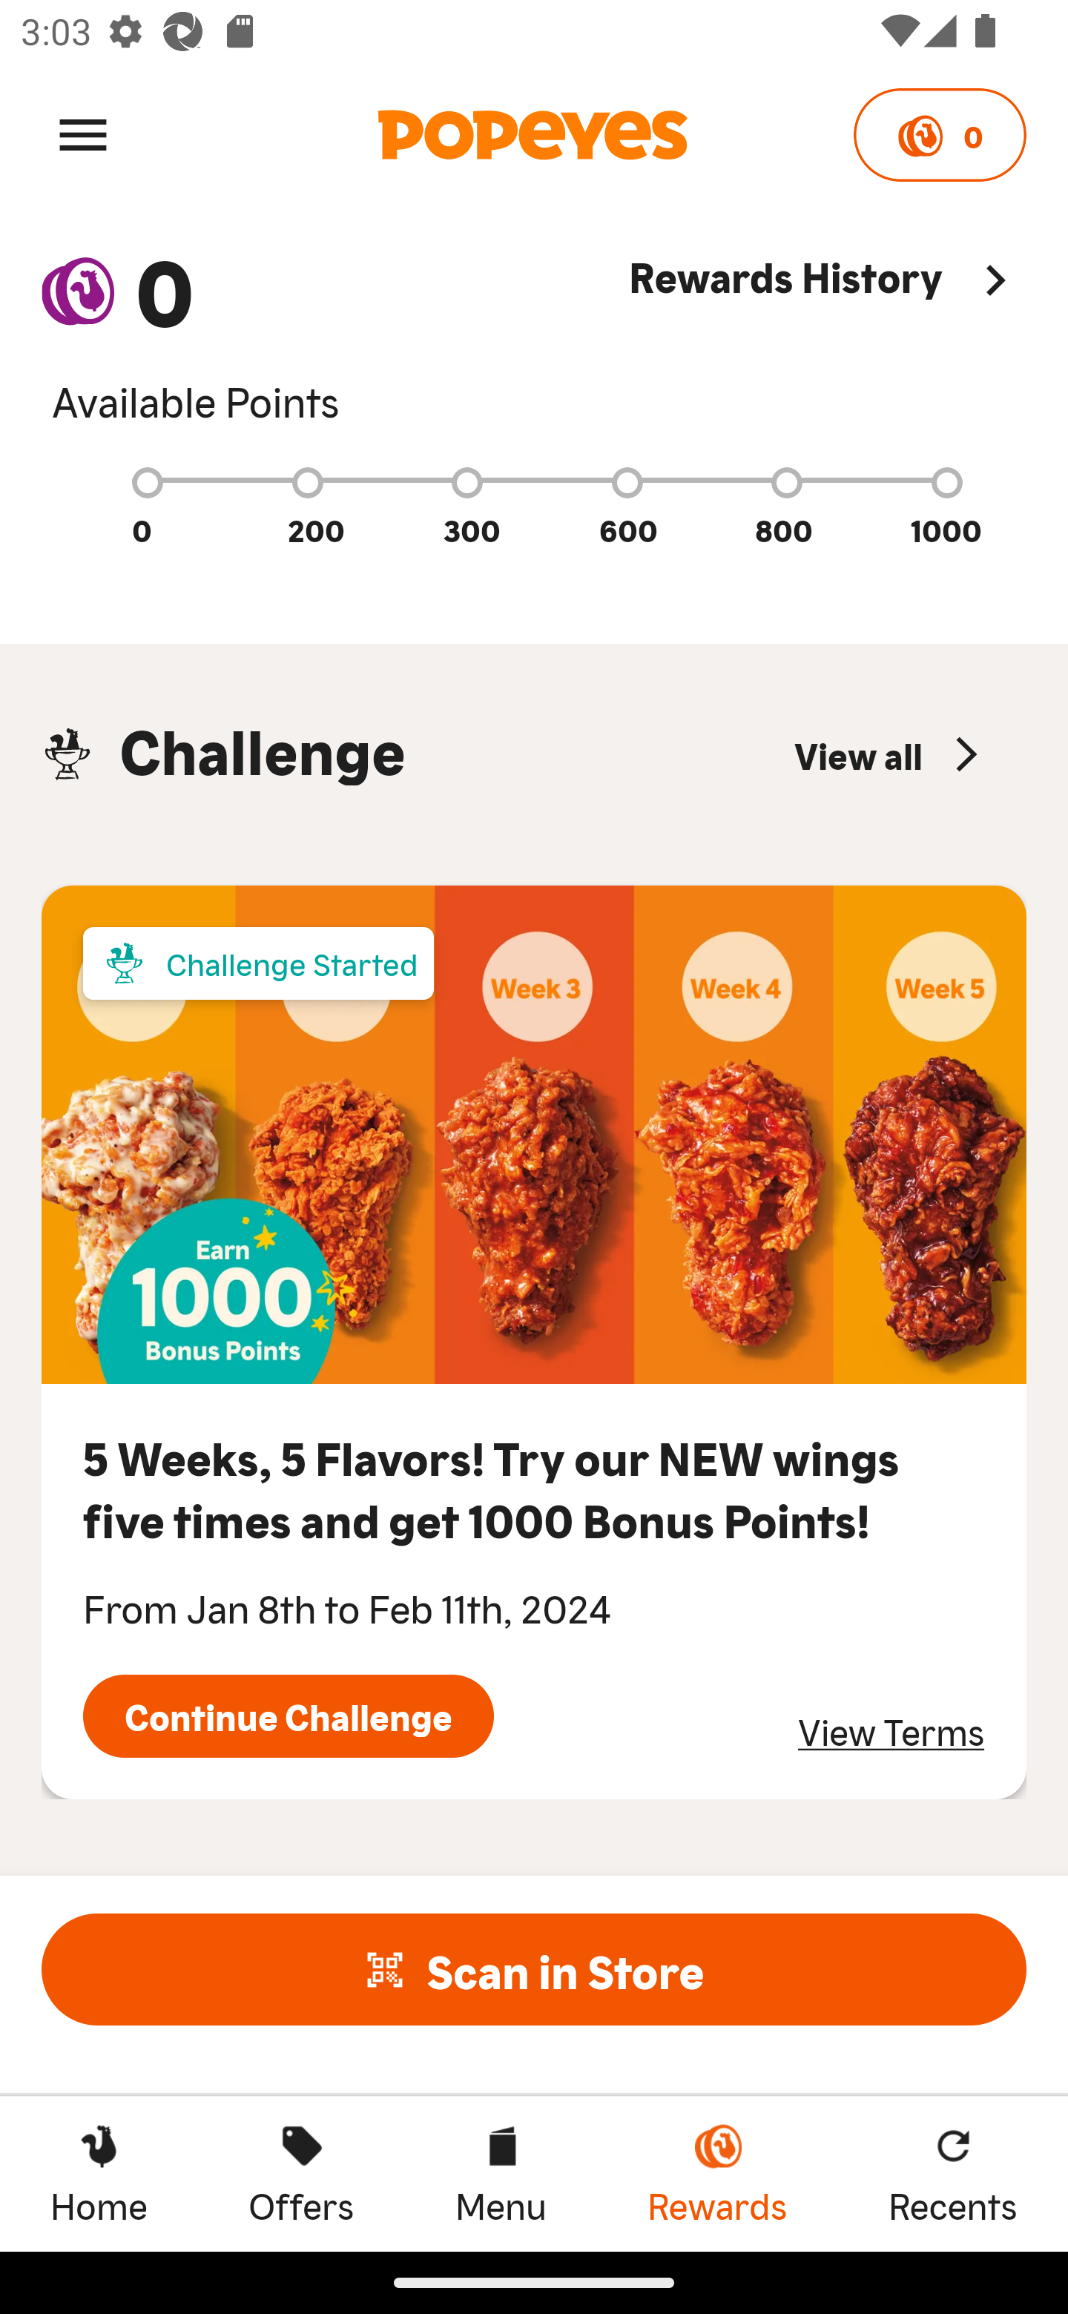  I want to click on Recents Recents Recents, so click(953, 2173).